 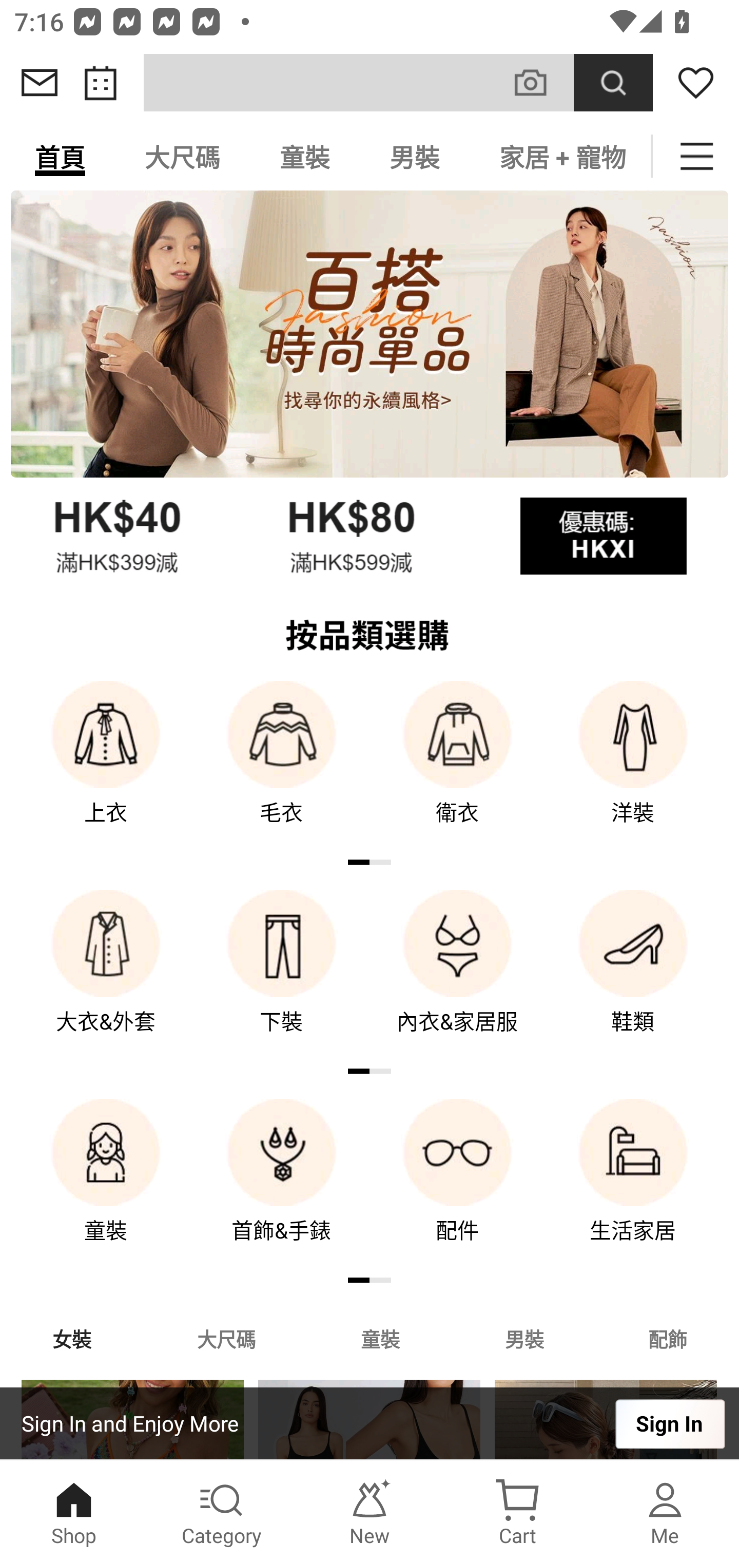 What do you see at coordinates (182, 156) in the screenshot?
I see `大尺碼` at bounding box center [182, 156].